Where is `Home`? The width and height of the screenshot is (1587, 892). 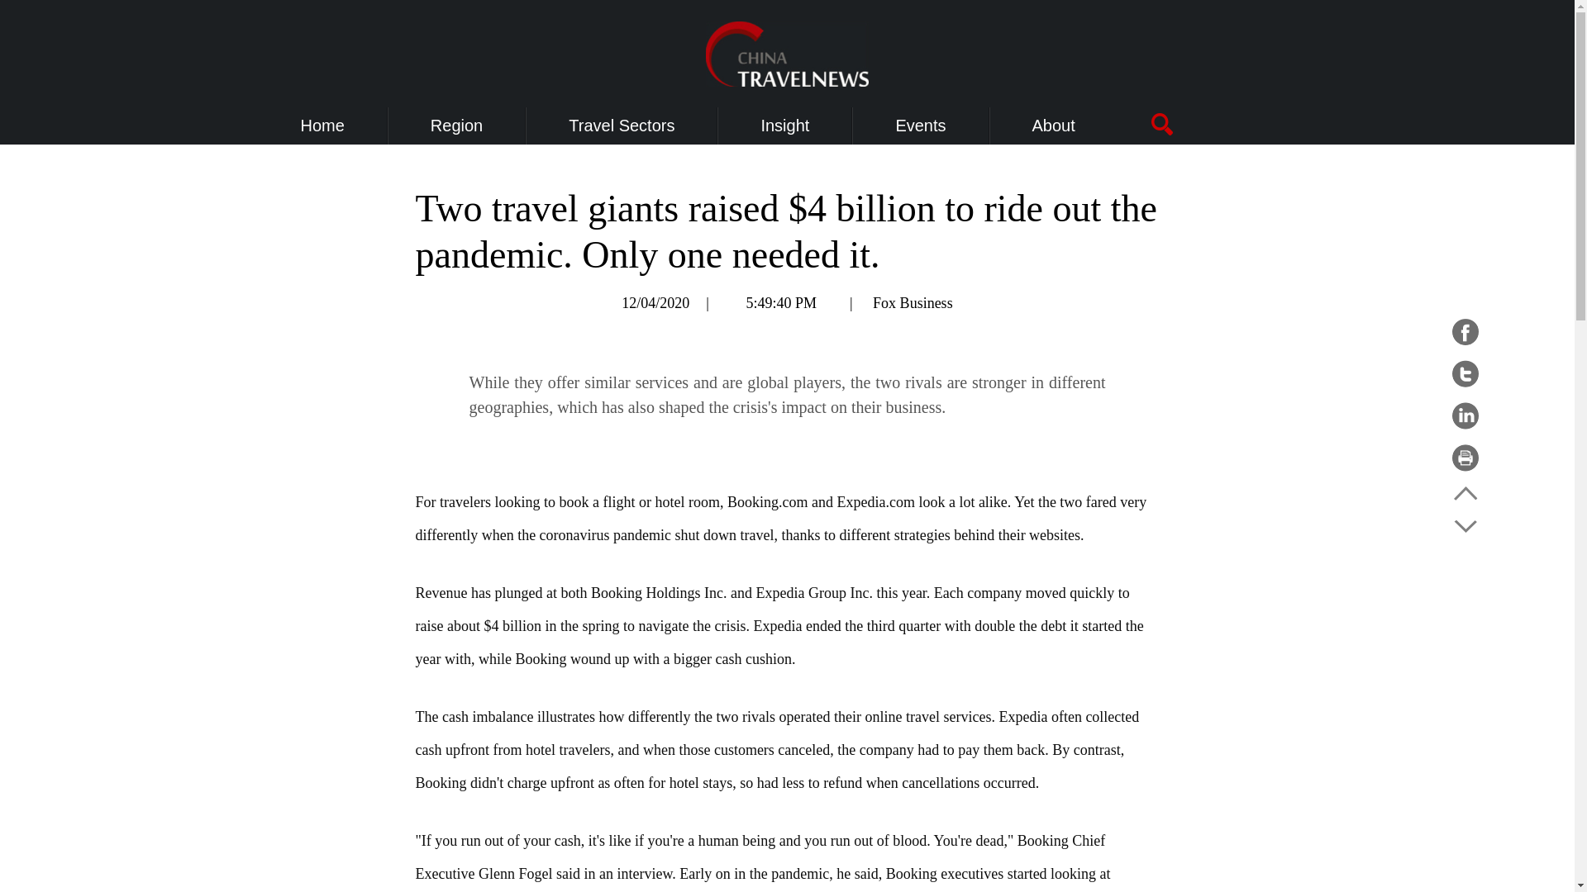 Home is located at coordinates (322, 126).